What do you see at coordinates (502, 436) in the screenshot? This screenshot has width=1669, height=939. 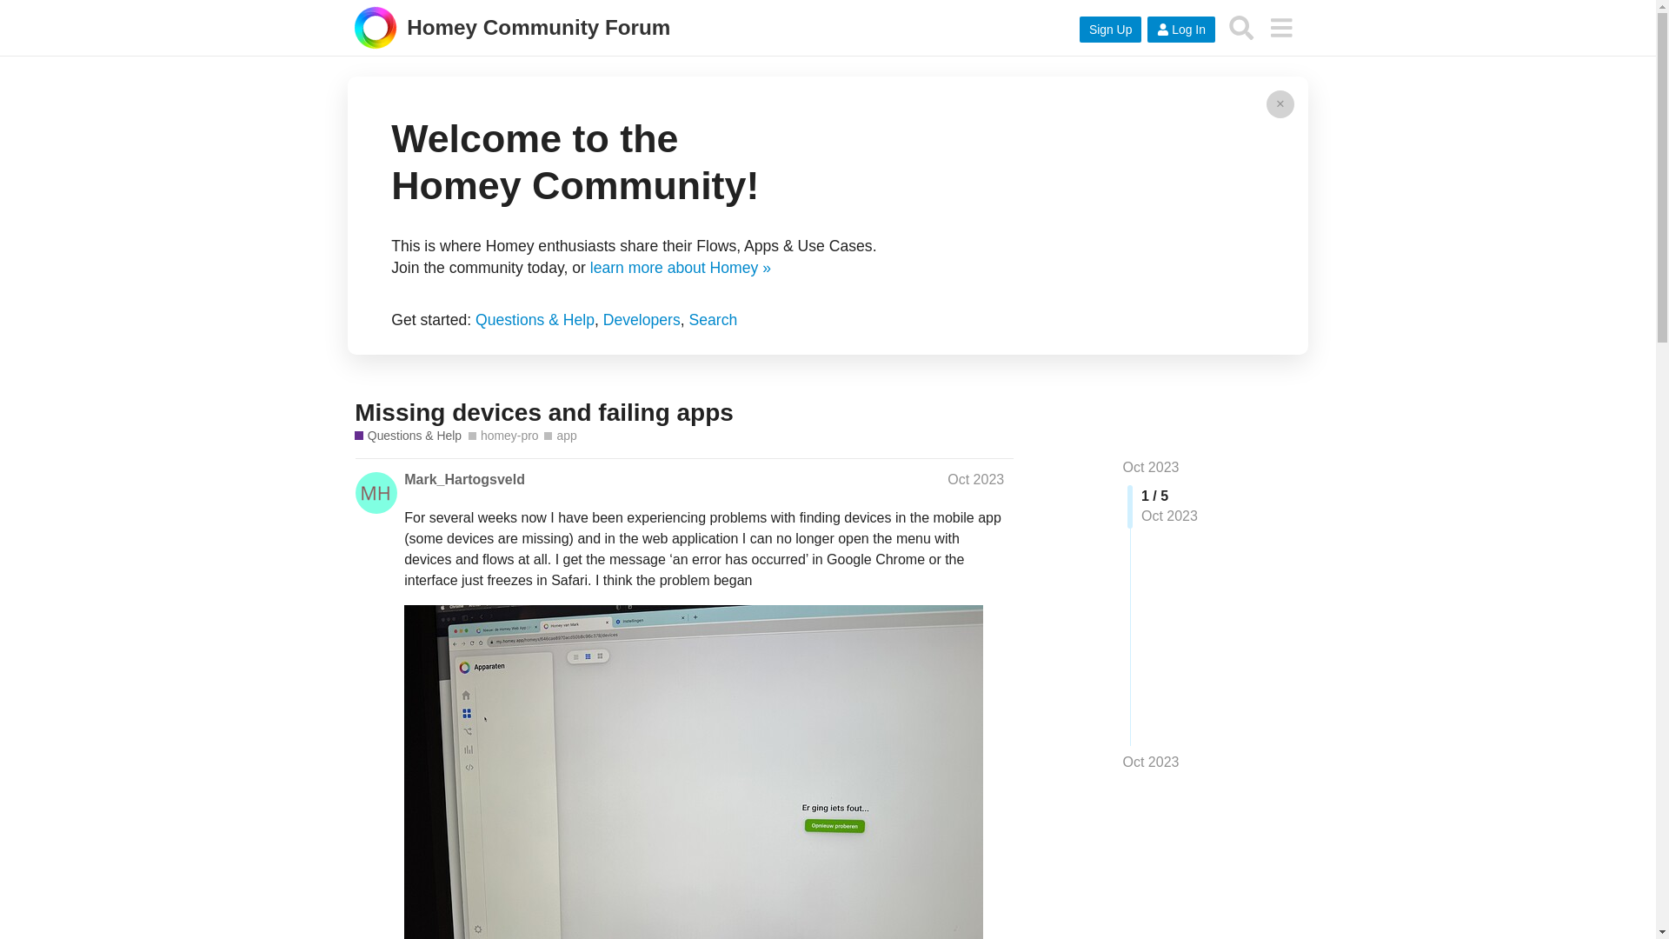 I see `homey-pro` at bounding box center [502, 436].